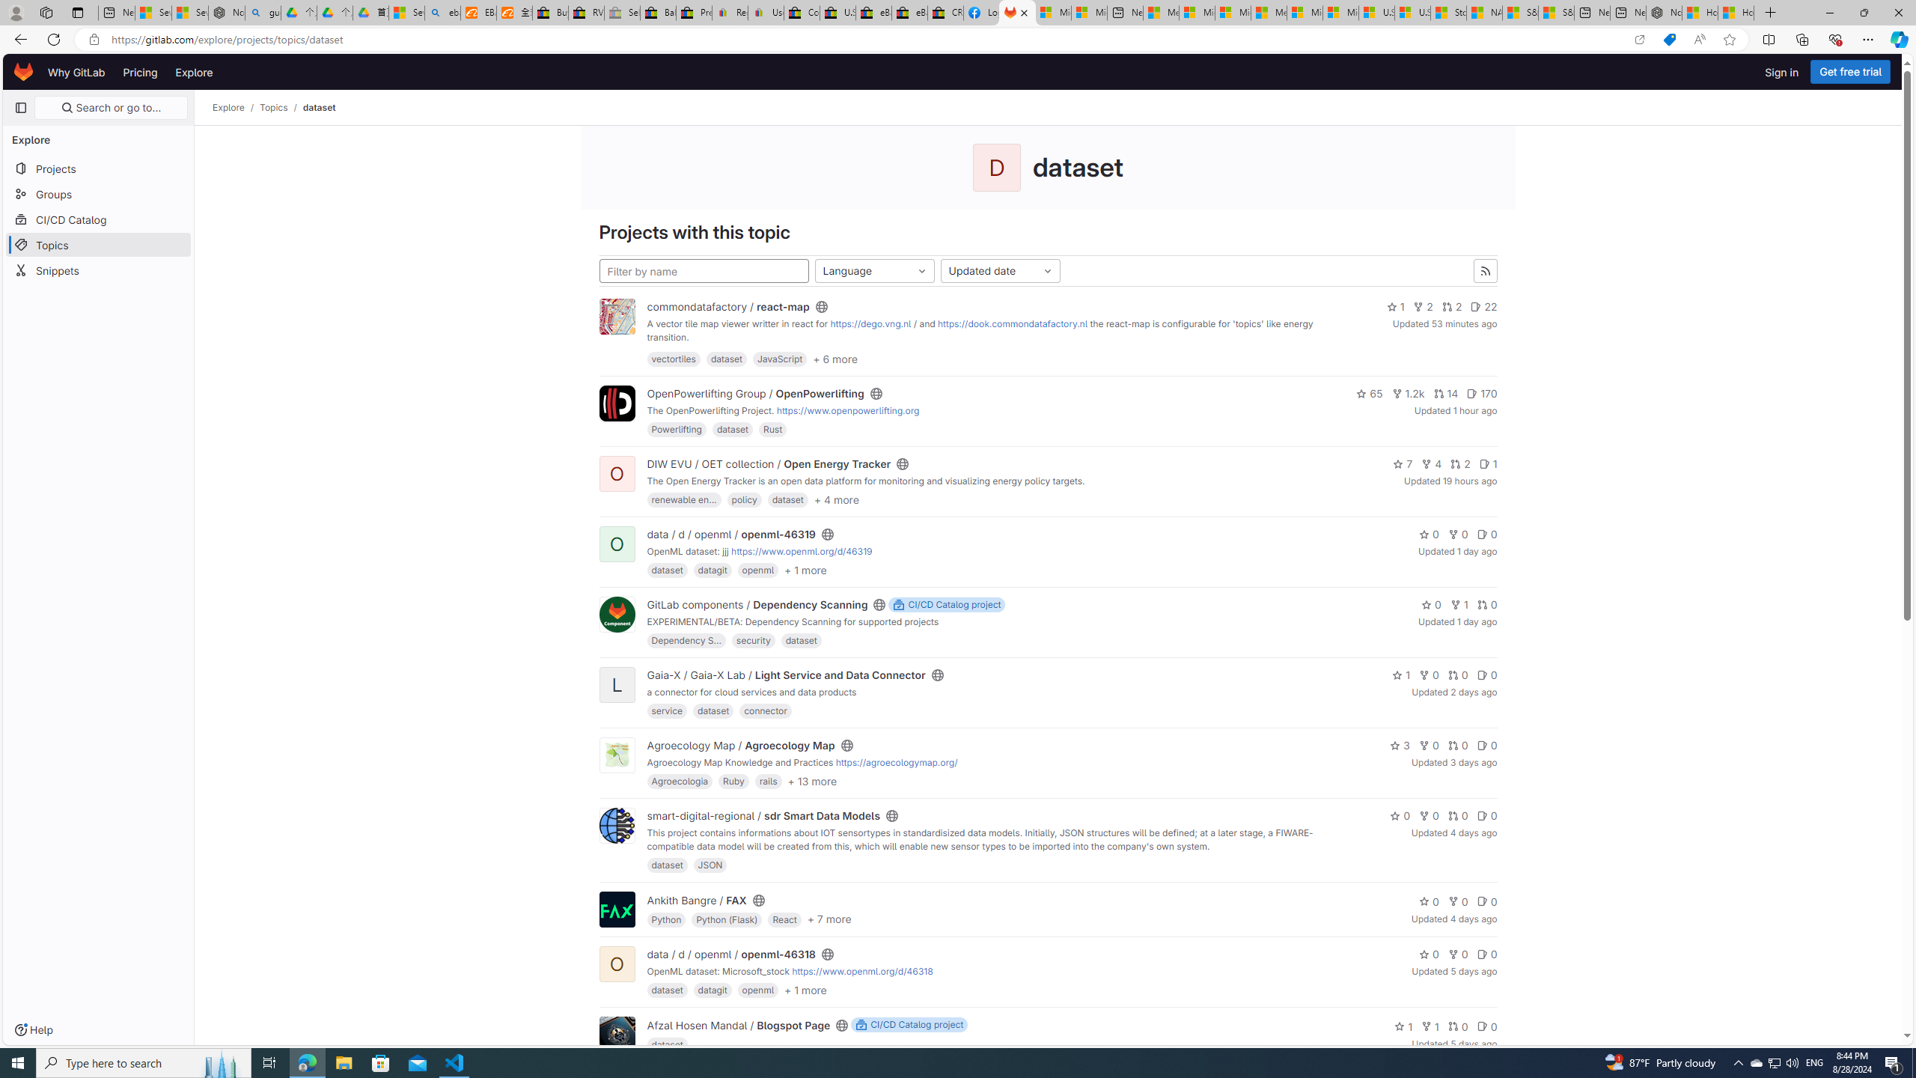 Image resolution: width=1916 pixels, height=1078 pixels. Describe the element at coordinates (99, 168) in the screenshot. I see `Projects` at that location.